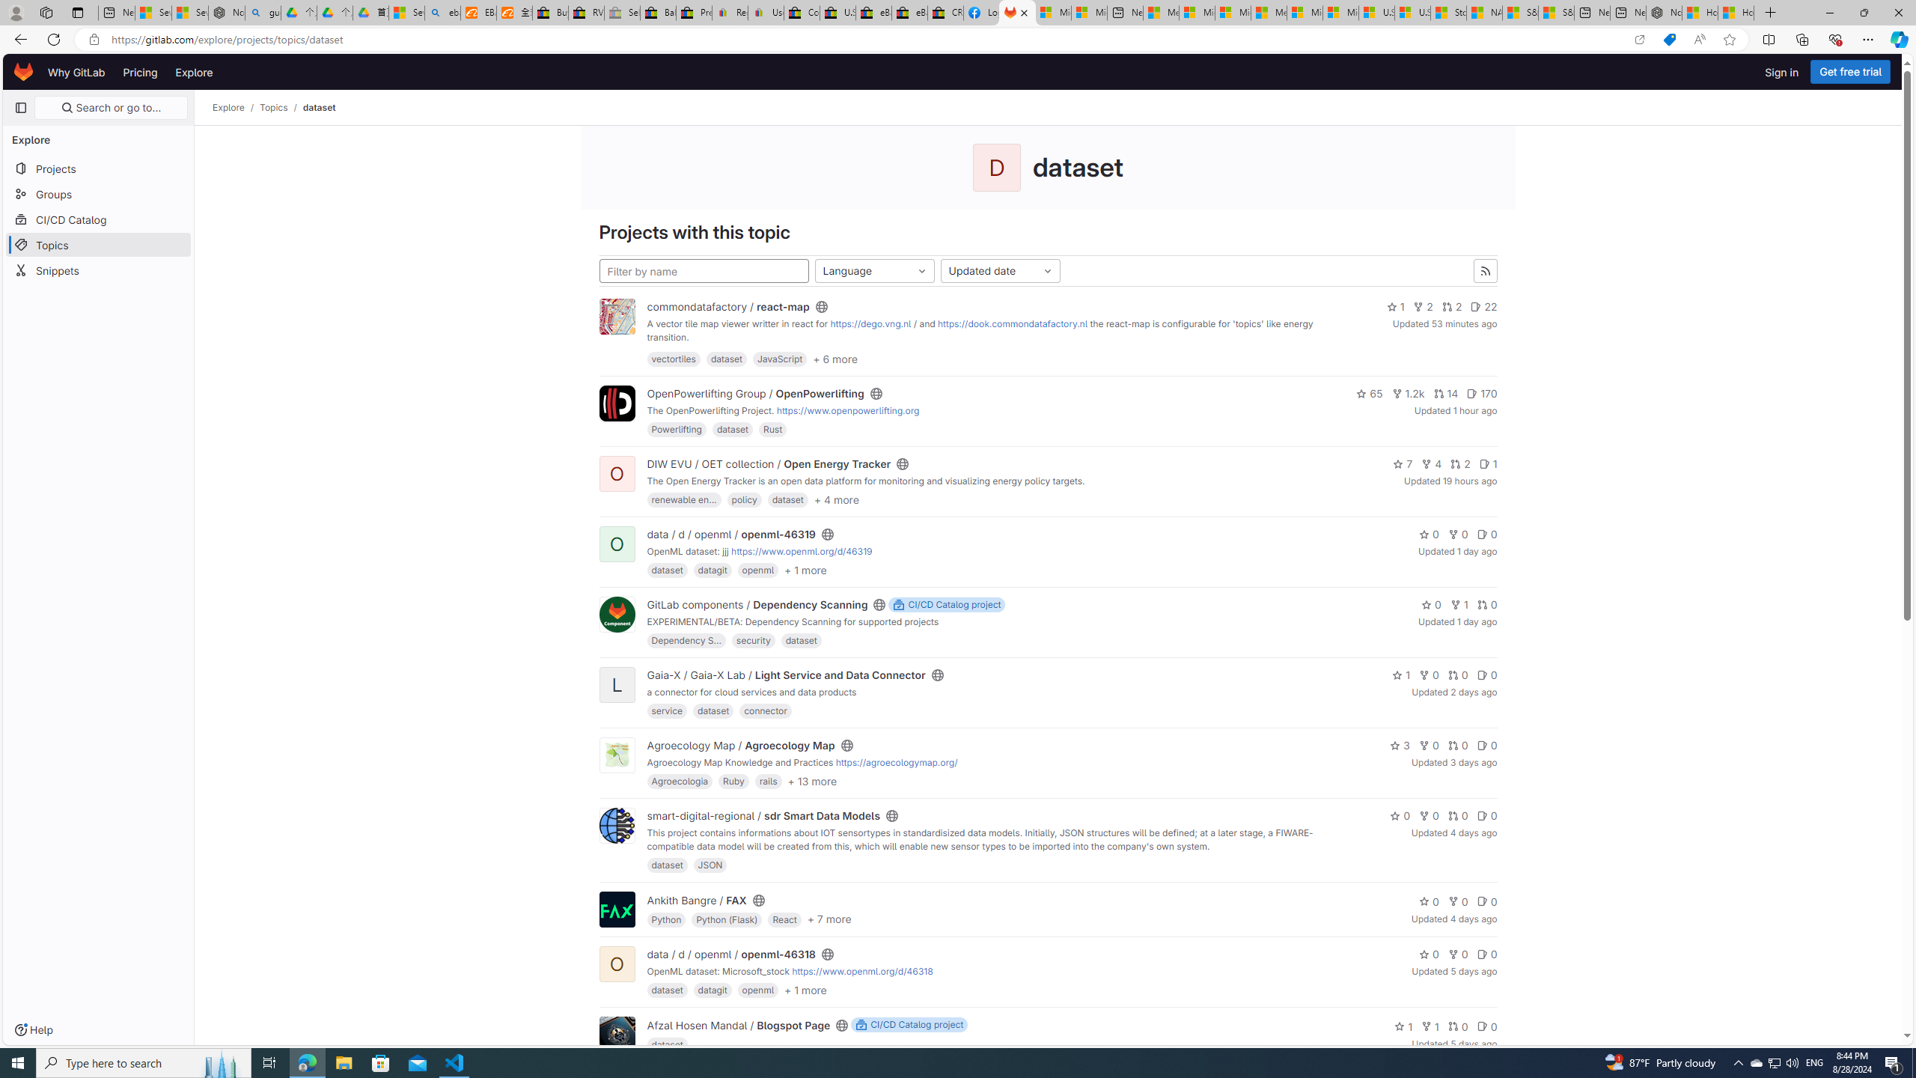 Image resolution: width=1916 pixels, height=1078 pixels. Describe the element at coordinates (99, 168) in the screenshot. I see `Projects` at that location.